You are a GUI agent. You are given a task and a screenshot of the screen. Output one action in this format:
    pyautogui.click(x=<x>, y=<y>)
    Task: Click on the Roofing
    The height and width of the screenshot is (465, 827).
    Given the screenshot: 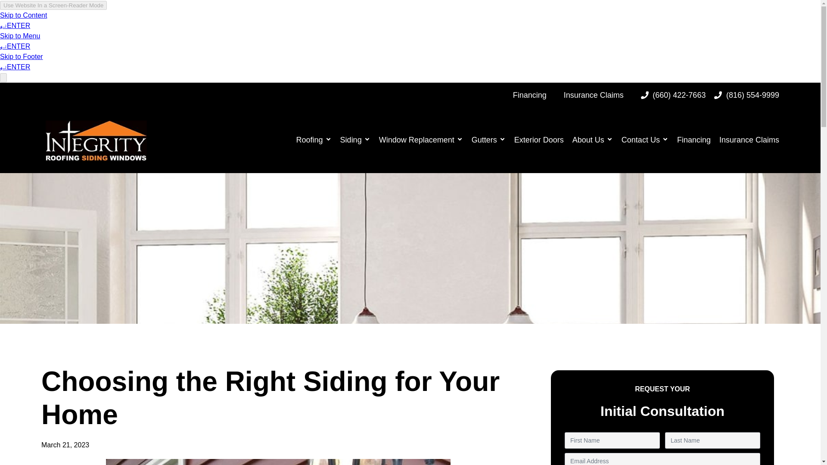 What is the action you would take?
    pyautogui.click(x=314, y=139)
    